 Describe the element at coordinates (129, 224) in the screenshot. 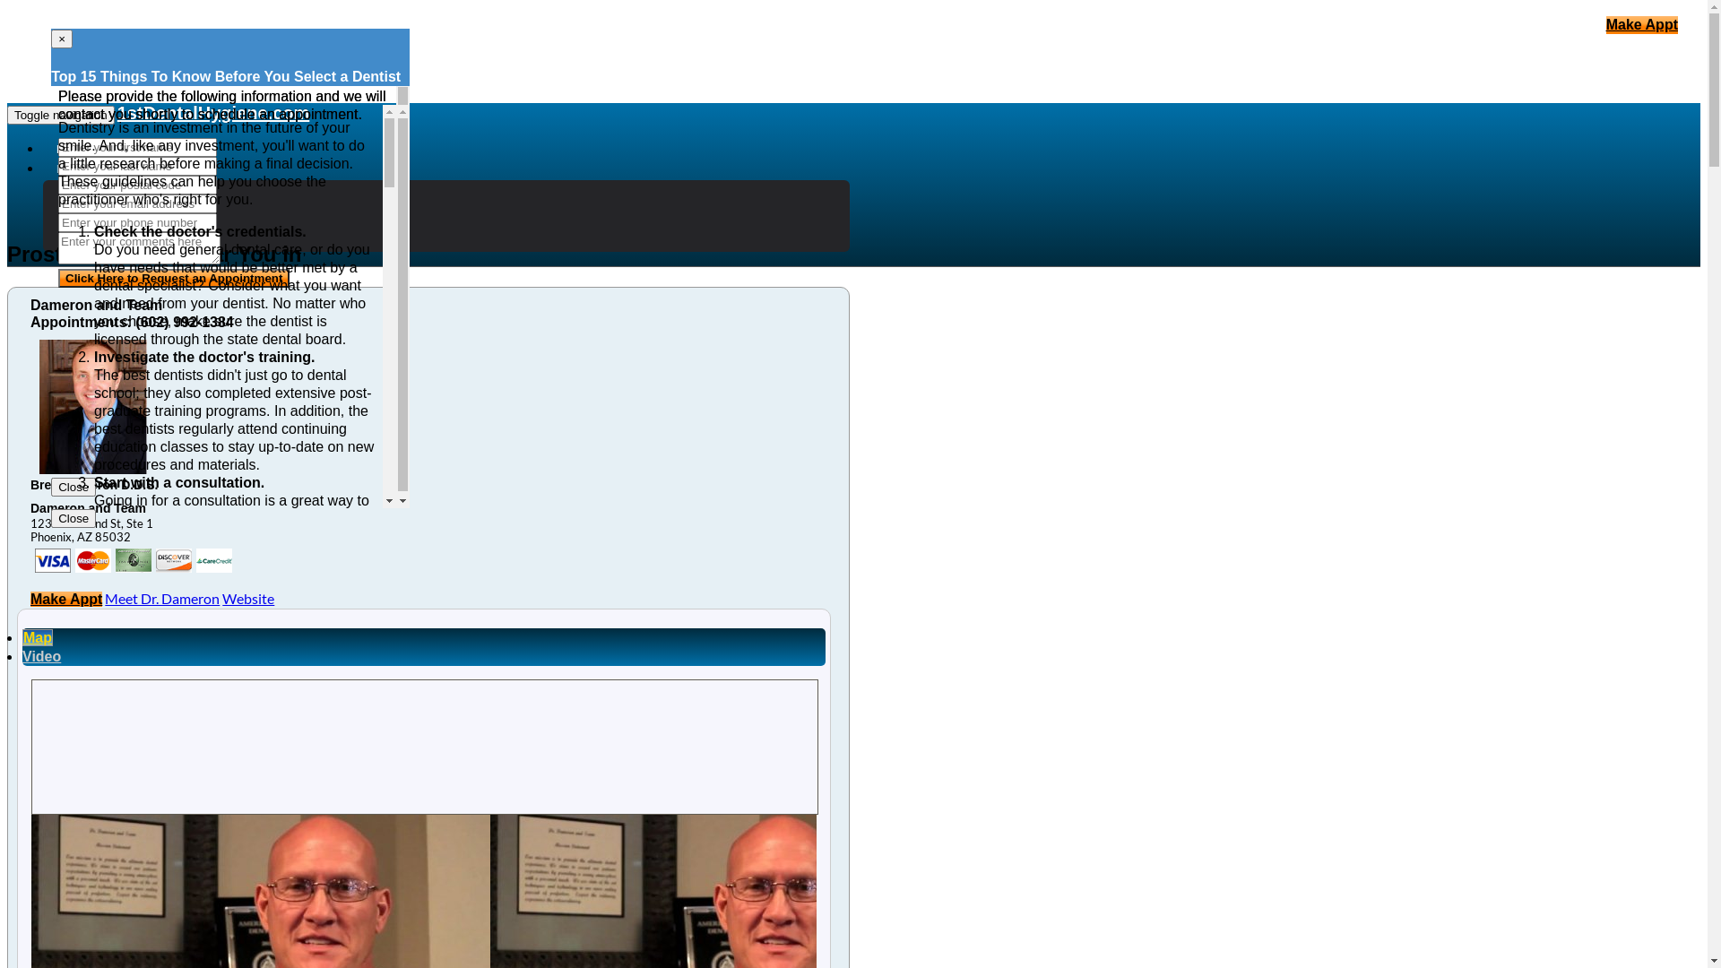

I see `Dental Cleaning` at that location.